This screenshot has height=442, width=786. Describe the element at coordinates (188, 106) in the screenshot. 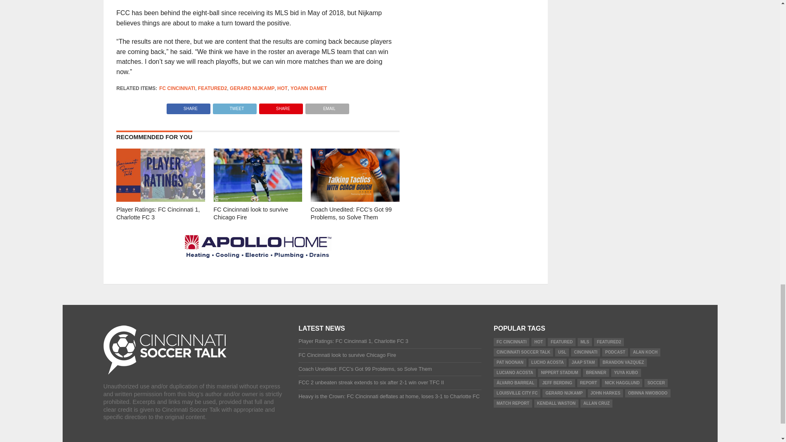

I see `Share on Facebook` at that location.